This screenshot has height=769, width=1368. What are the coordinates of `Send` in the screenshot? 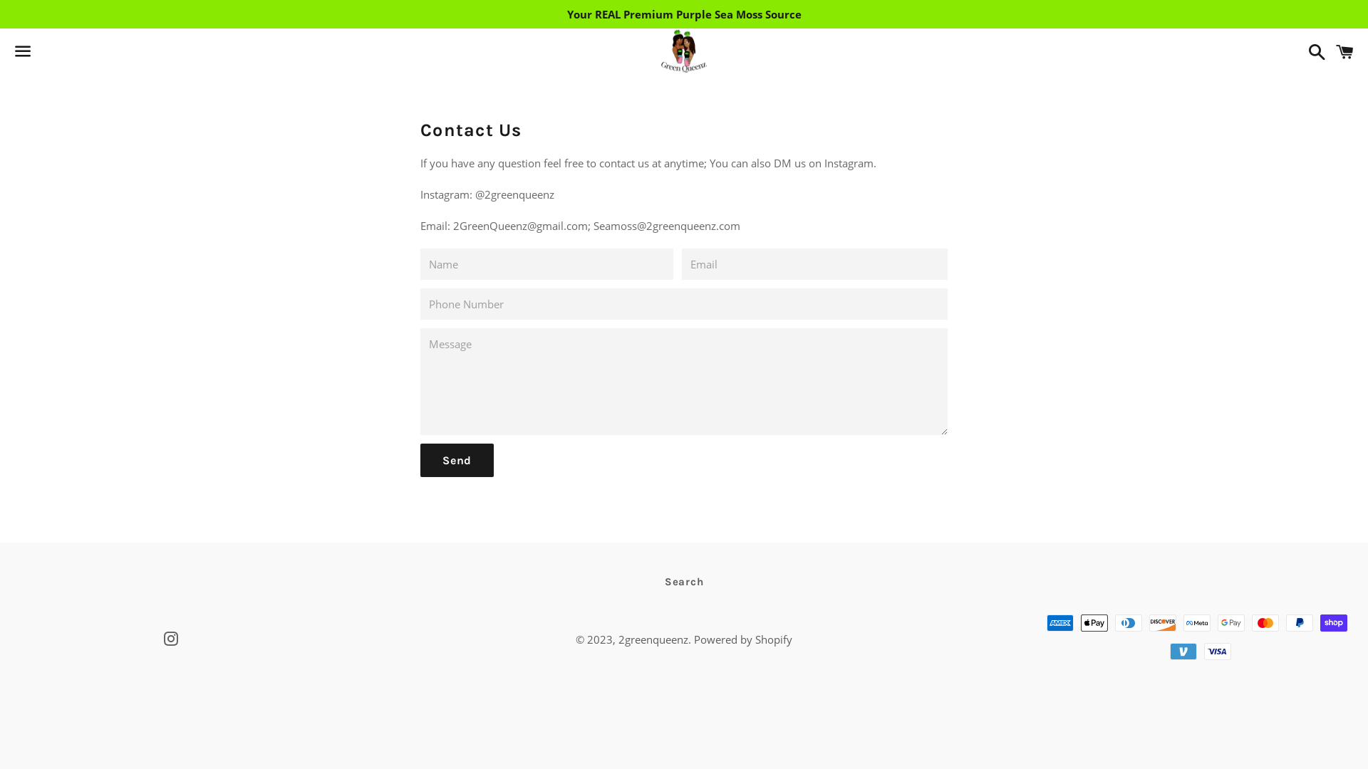 It's located at (457, 461).